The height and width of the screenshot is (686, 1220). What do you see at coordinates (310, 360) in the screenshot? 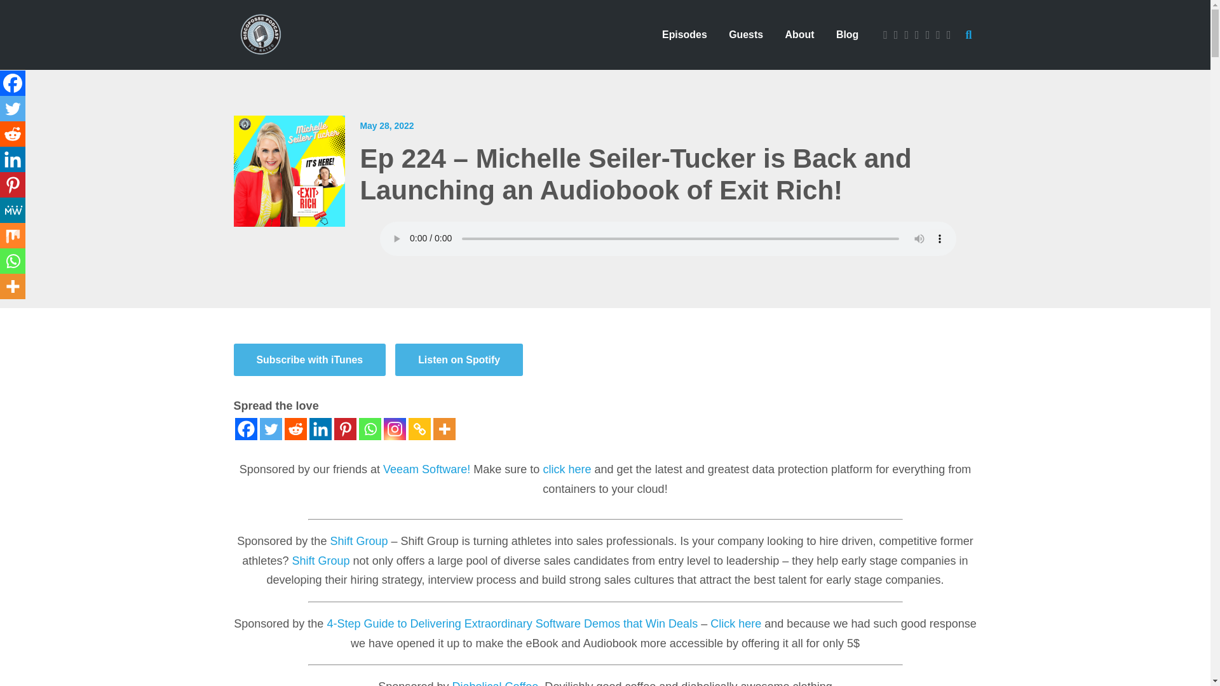
I see `Subscribe with iTunes` at bounding box center [310, 360].